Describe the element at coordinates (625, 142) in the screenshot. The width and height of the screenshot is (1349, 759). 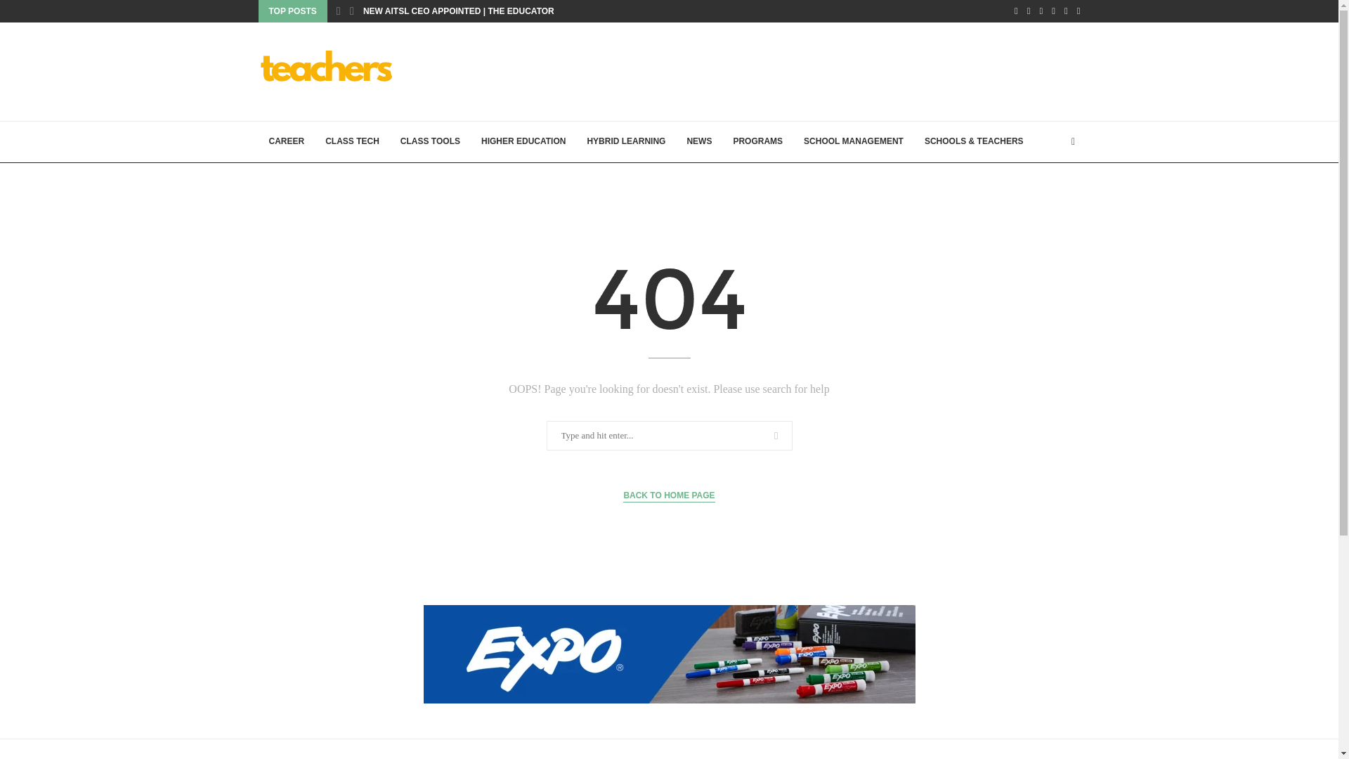
I see `HYBRID LEARNING` at that location.